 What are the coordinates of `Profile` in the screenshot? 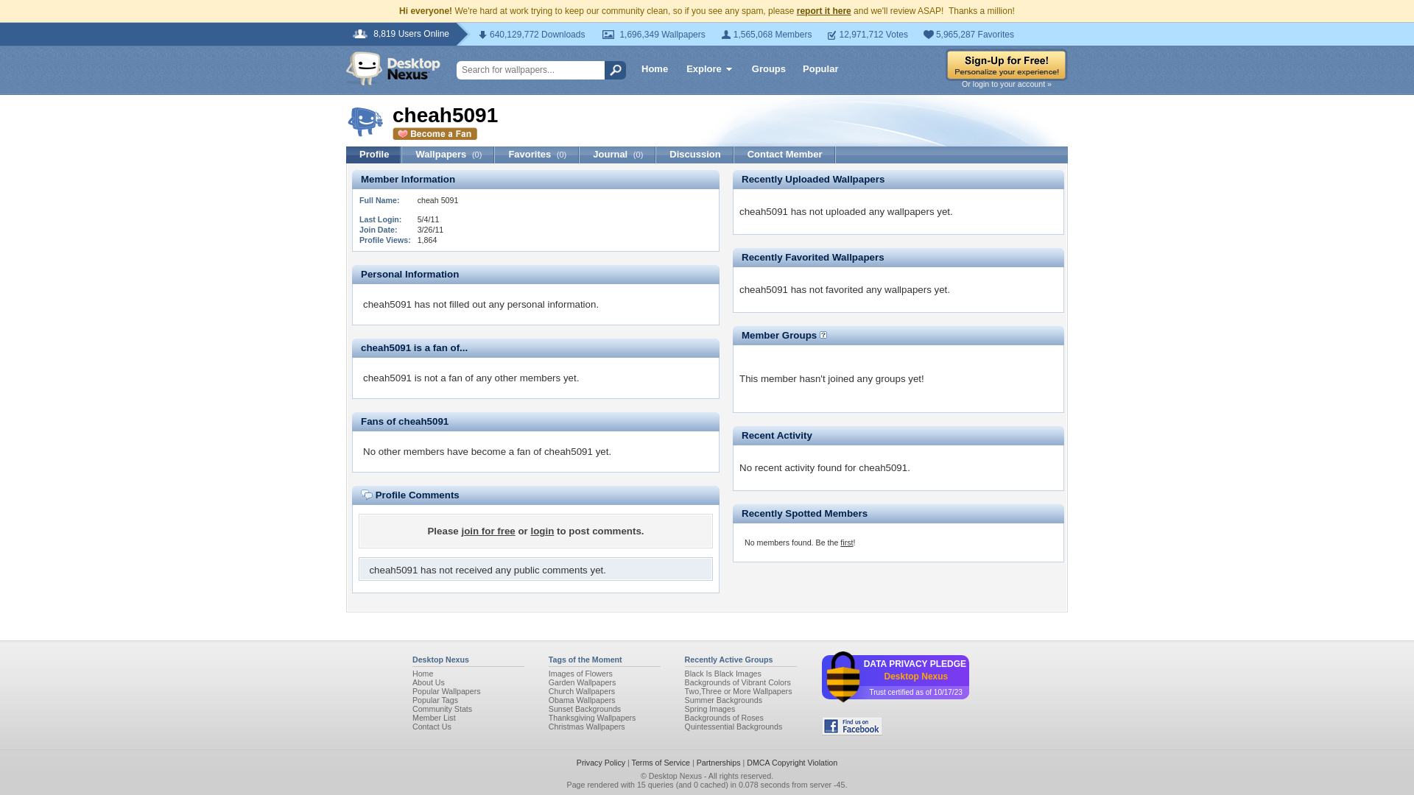 It's located at (374, 155).